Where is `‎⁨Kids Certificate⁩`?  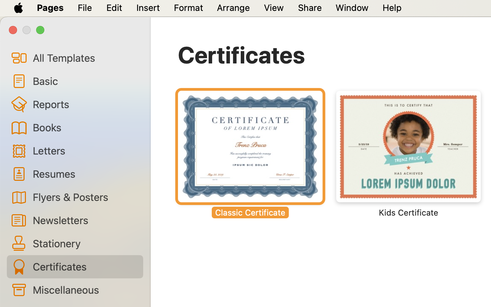
‎⁨Kids Certificate⁩ is located at coordinates (408, 154).